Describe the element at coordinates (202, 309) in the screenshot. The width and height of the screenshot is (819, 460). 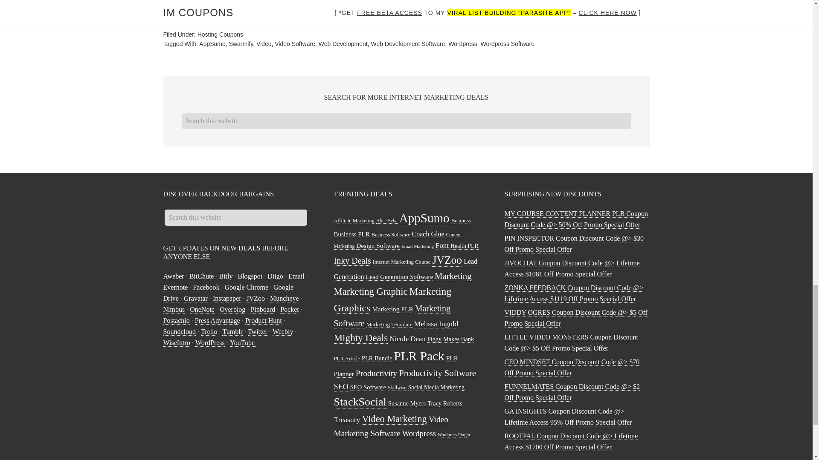
I see `OneNote` at that location.